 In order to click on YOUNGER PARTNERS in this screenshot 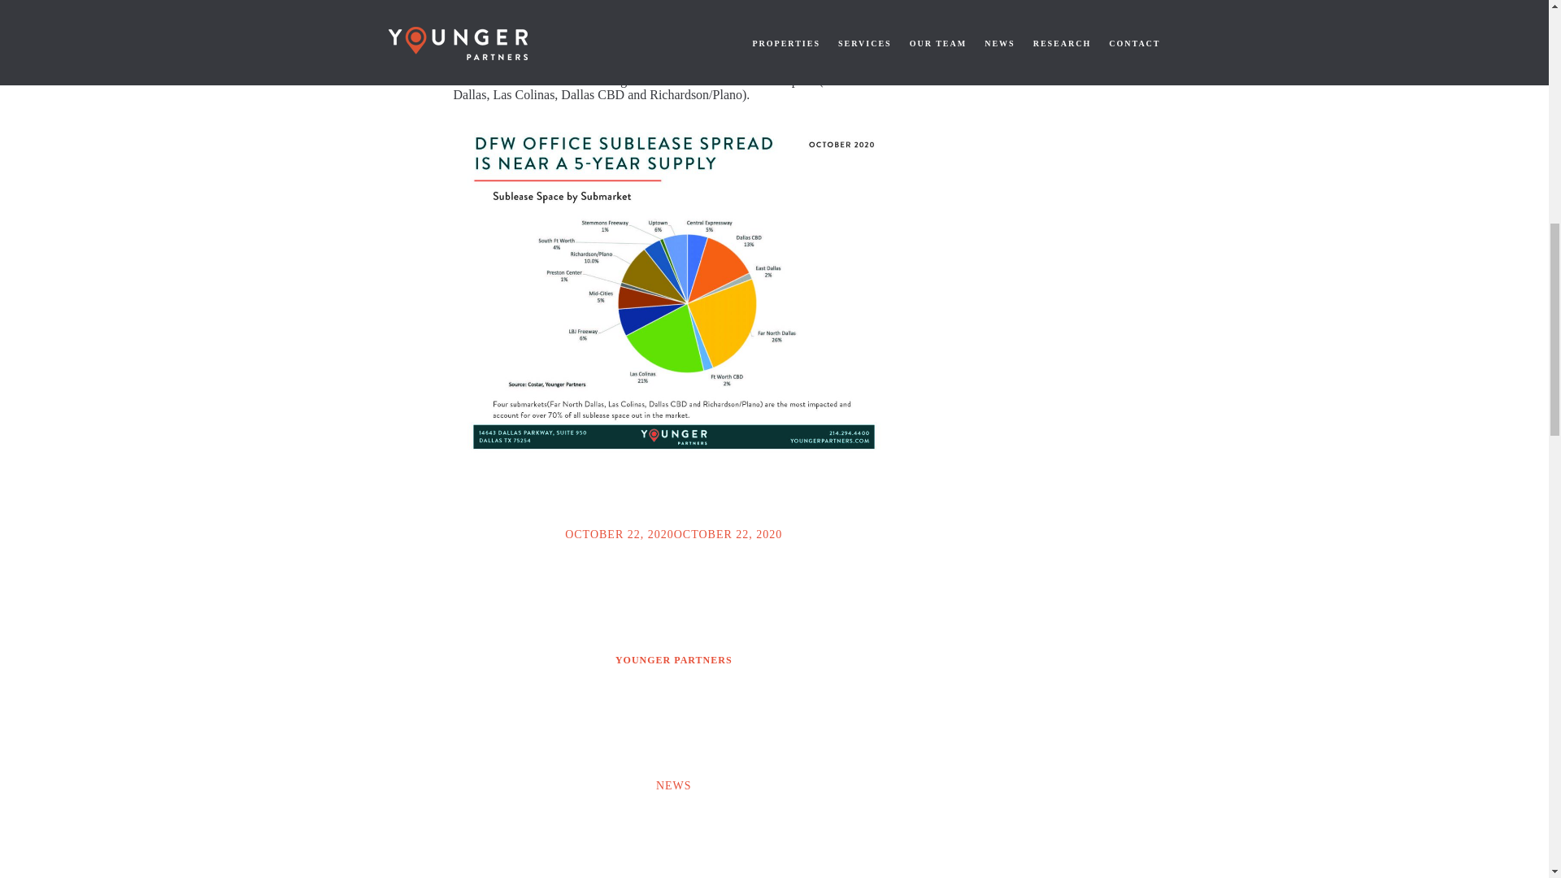, I will do `click(673, 660)`.